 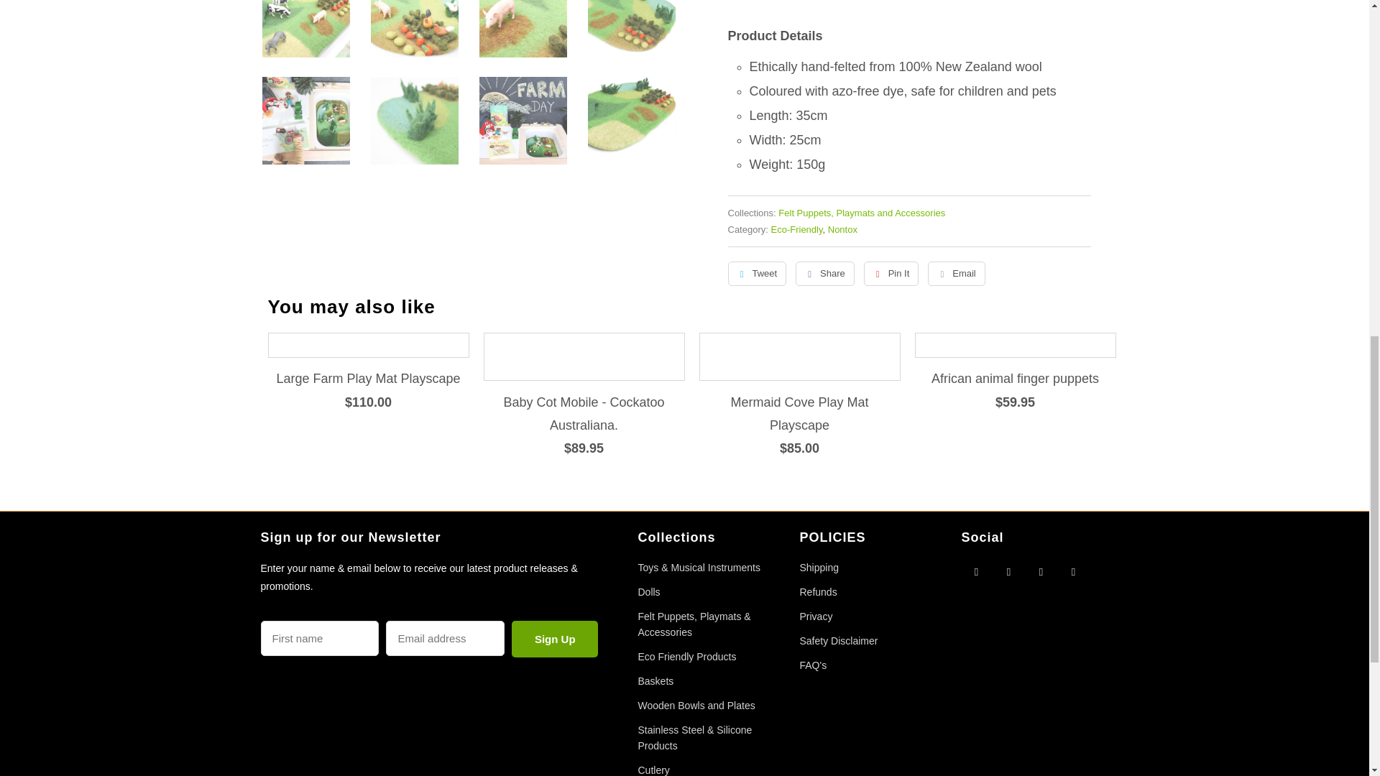 What do you see at coordinates (796, 230) in the screenshot?
I see `Products tagged Eco-Friendly` at bounding box center [796, 230].